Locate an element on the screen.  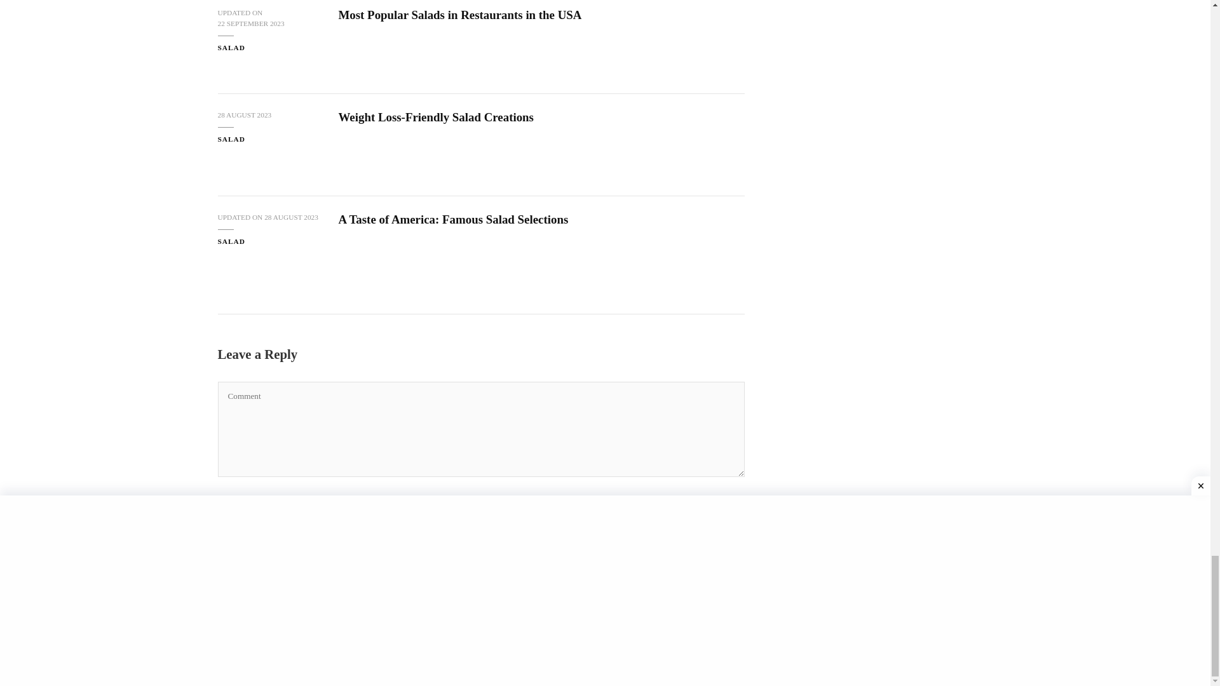
28 AUGUST 2023 is located at coordinates (244, 115).